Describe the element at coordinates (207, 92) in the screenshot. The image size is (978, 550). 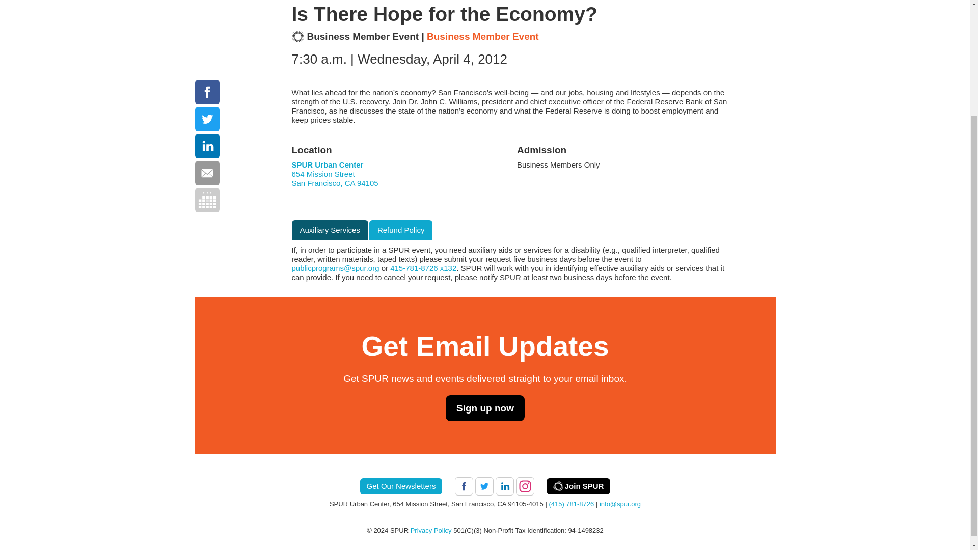
I see `Share on Facebook` at that location.